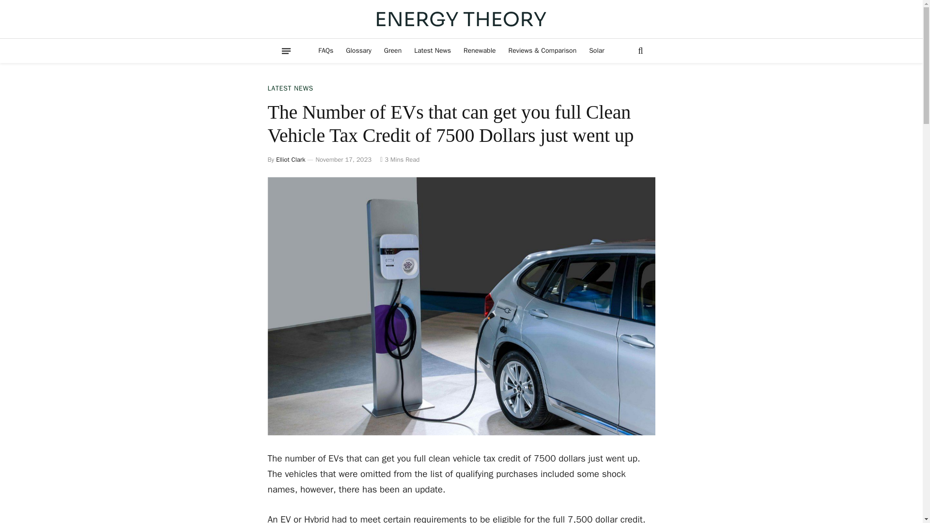 This screenshot has height=523, width=930. I want to click on LATEST NEWS, so click(290, 88).